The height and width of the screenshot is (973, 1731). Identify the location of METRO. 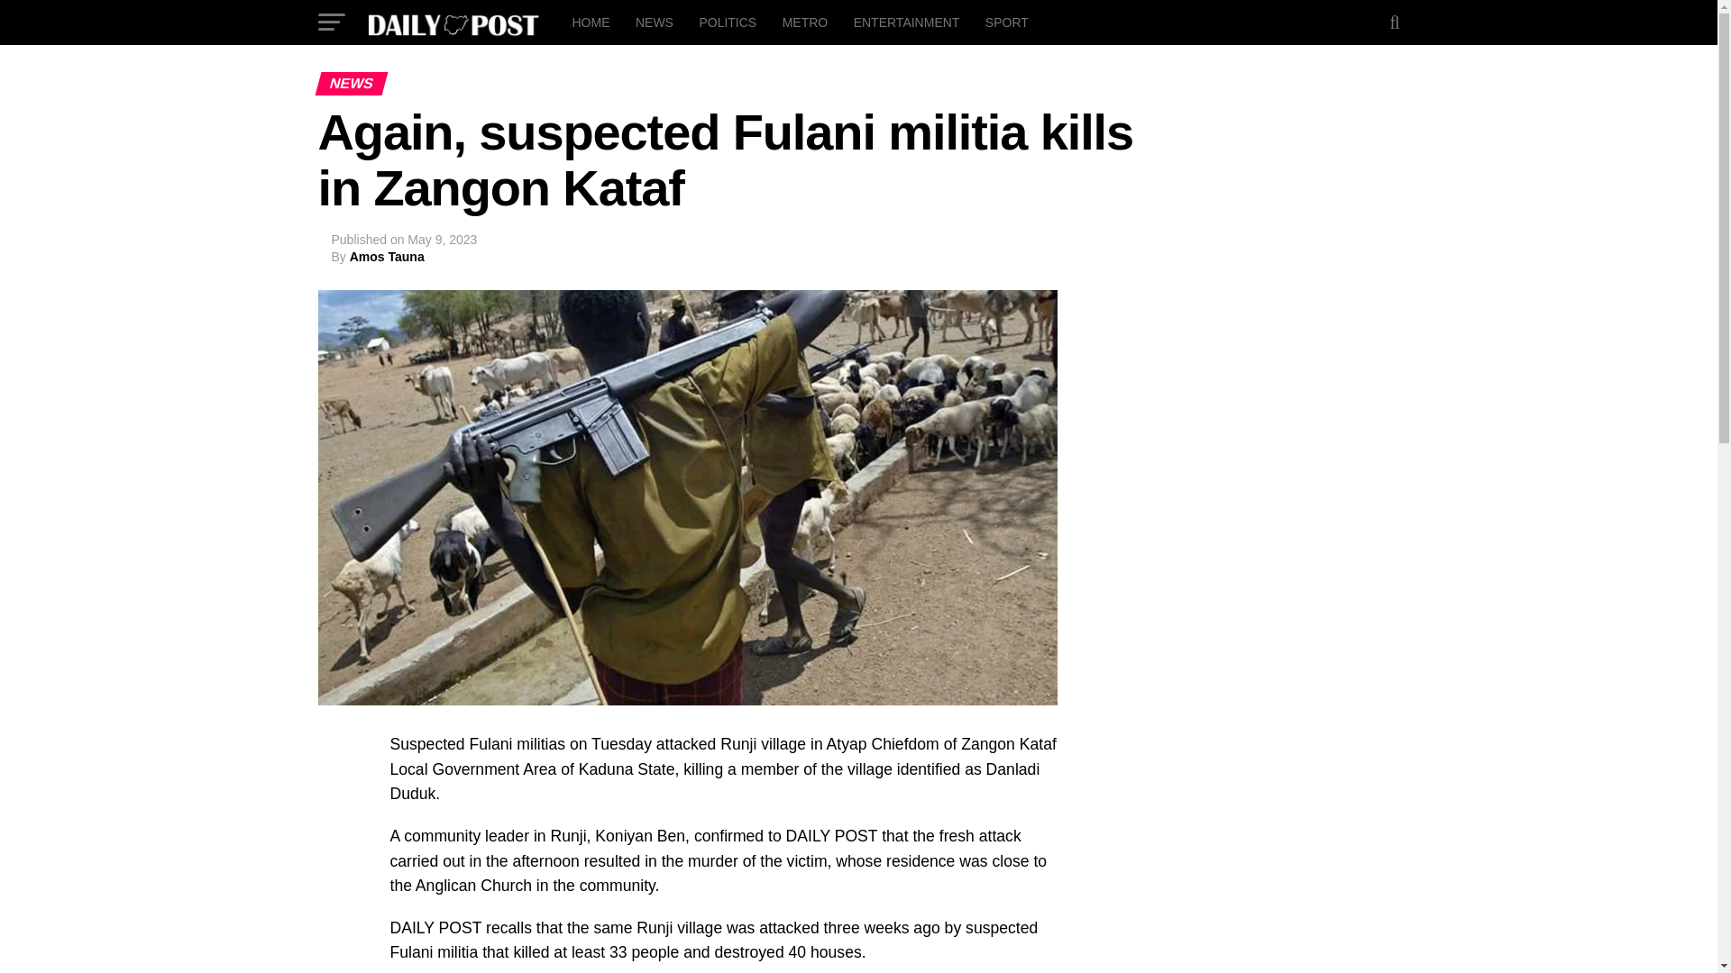
(806, 22).